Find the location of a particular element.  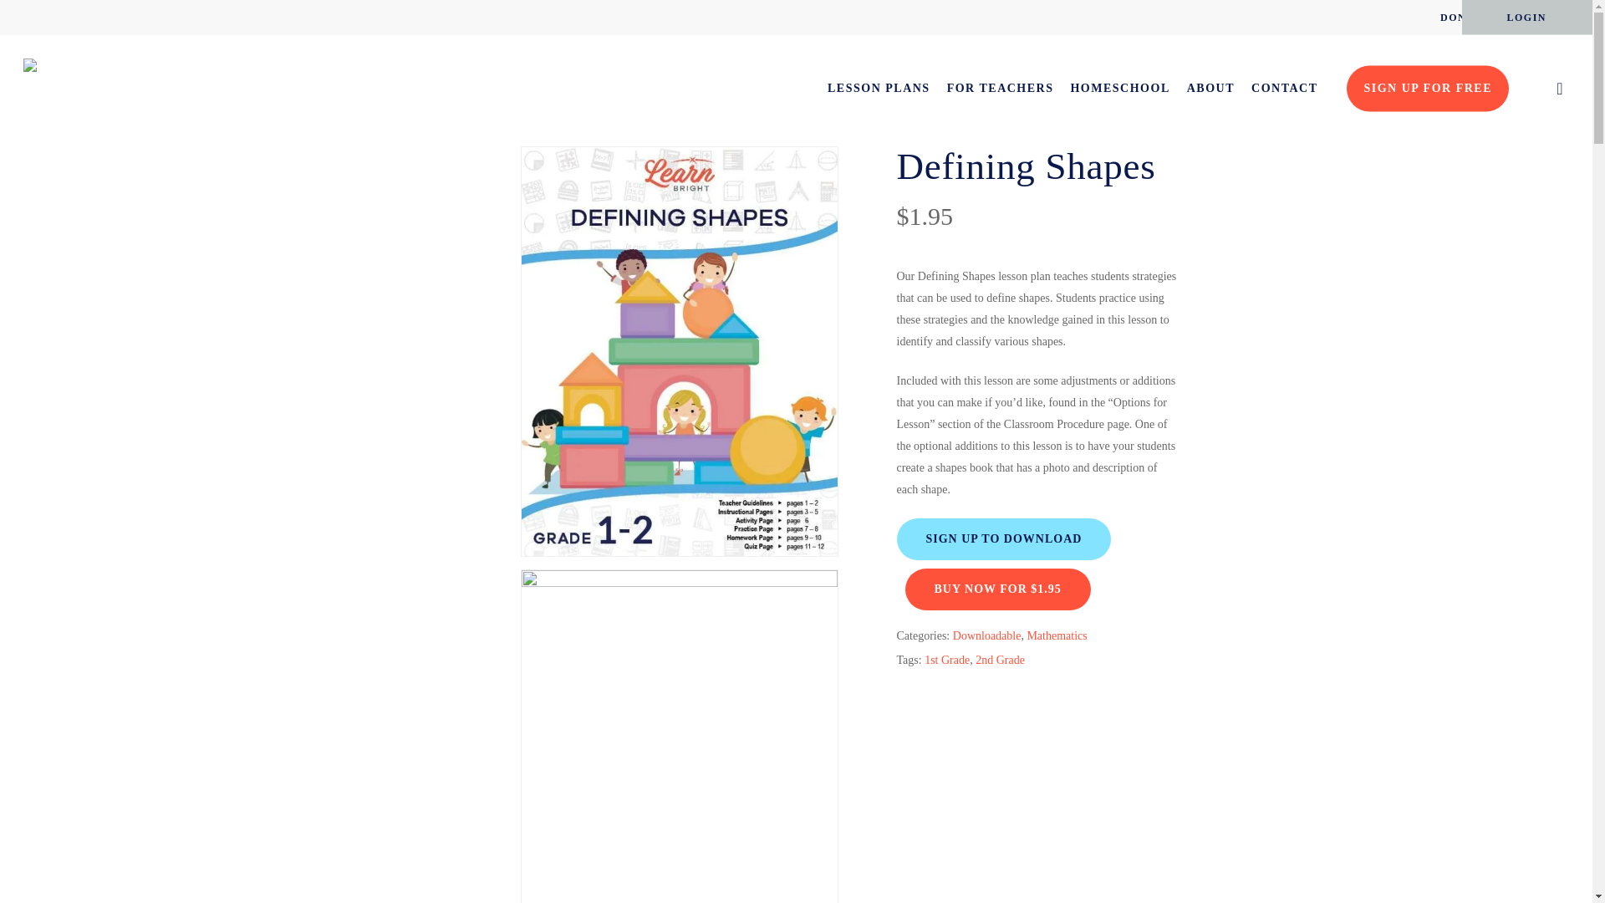

FOR TEACHERS is located at coordinates (1000, 89).